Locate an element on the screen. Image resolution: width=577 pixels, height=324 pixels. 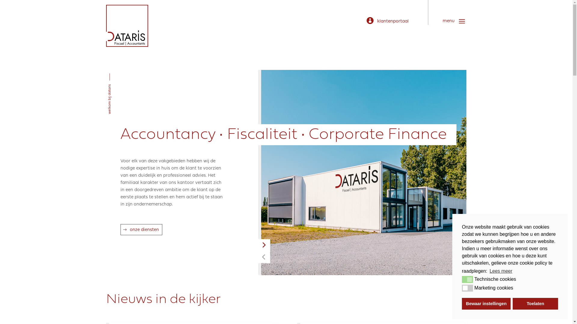
Lees meer is located at coordinates (501, 271).